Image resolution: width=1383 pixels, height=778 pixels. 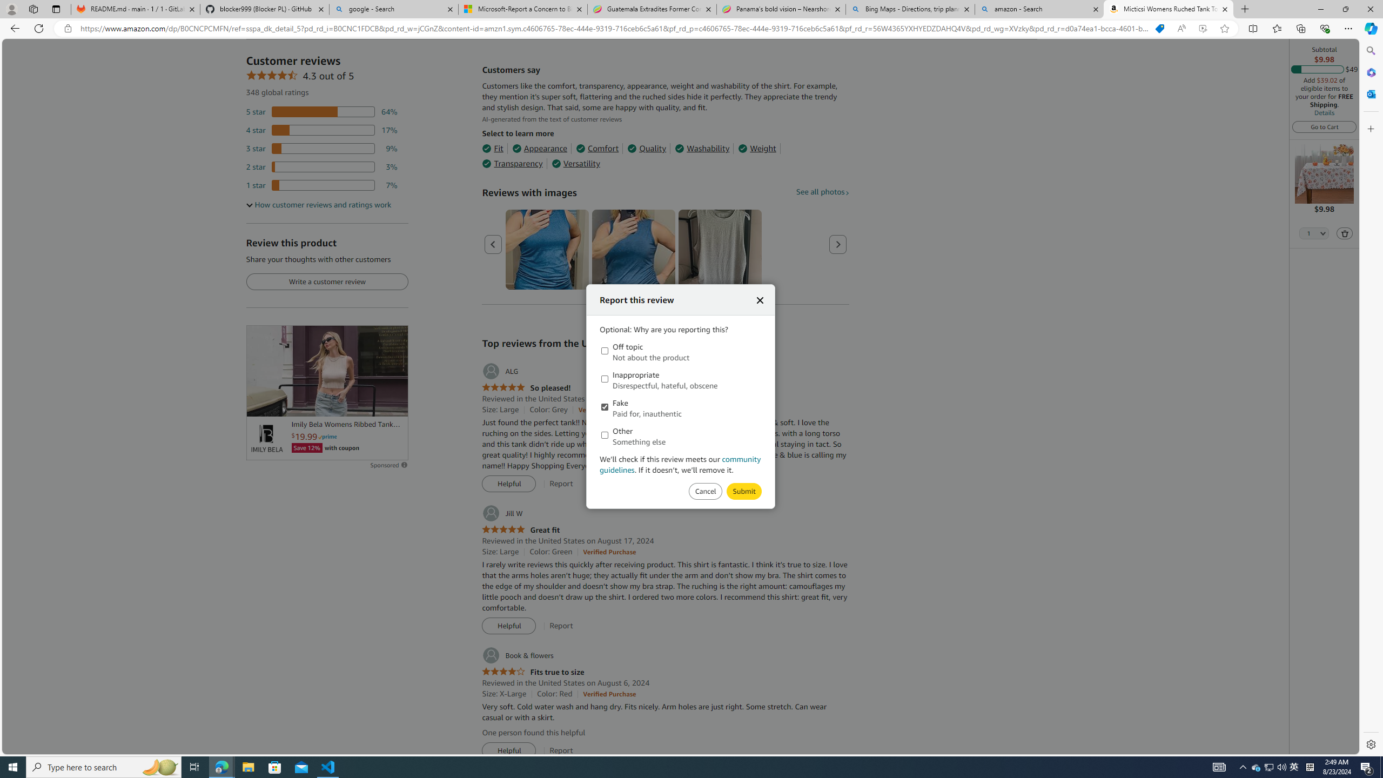 What do you see at coordinates (327, 371) in the screenshot?
I see `Sponsored ad` at bounding box center [327, 371].